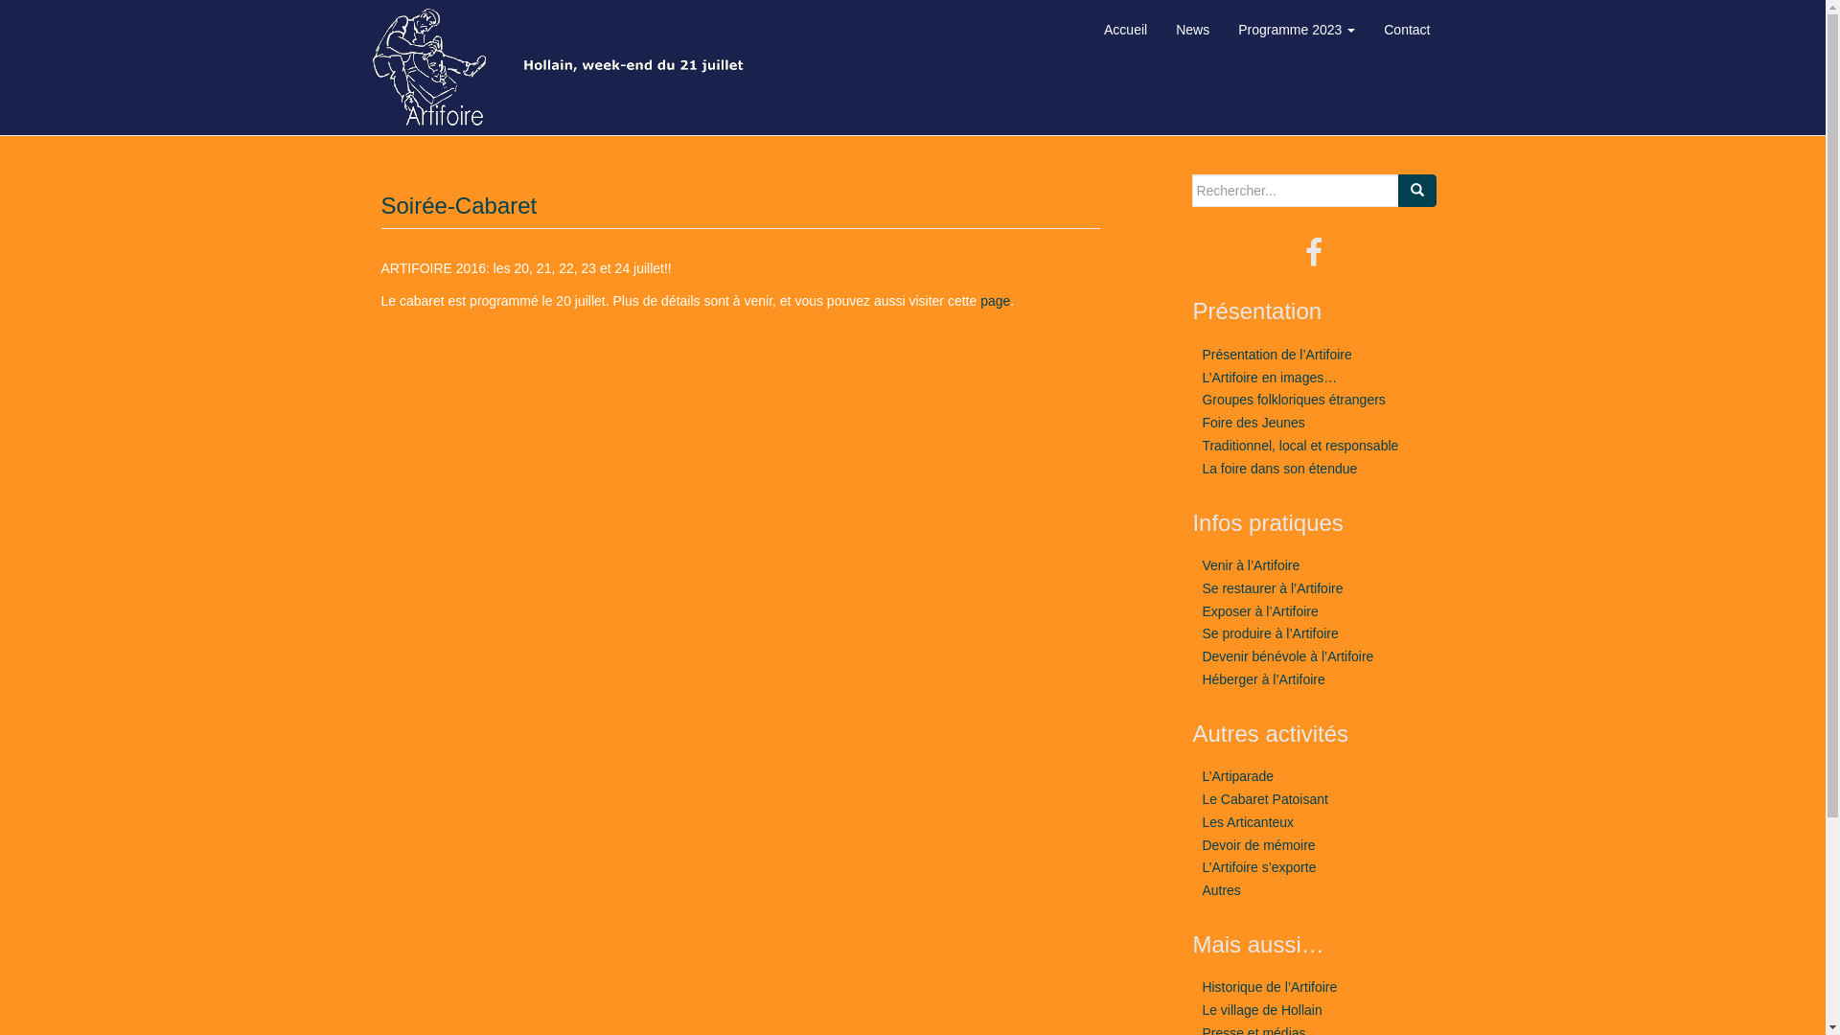 Image resolution: width=1840 pixels, height=1035 pixels. Describe the element at coordinates (1221, 890) in the screenshot. I see `Autres` at that location.